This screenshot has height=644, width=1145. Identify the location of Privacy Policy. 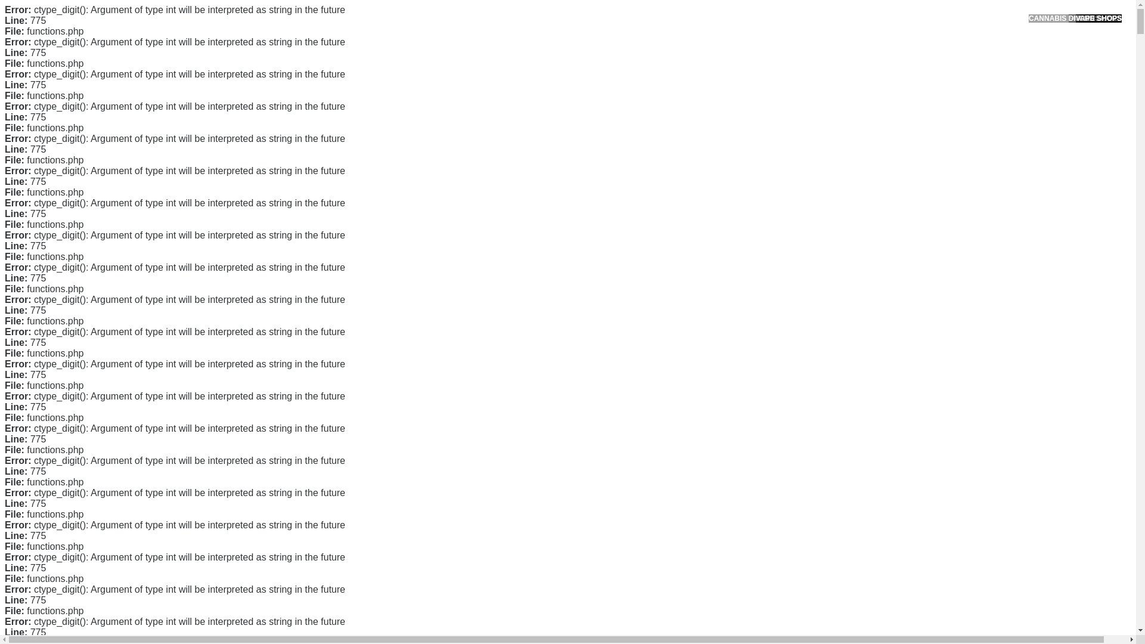
(786, 241).